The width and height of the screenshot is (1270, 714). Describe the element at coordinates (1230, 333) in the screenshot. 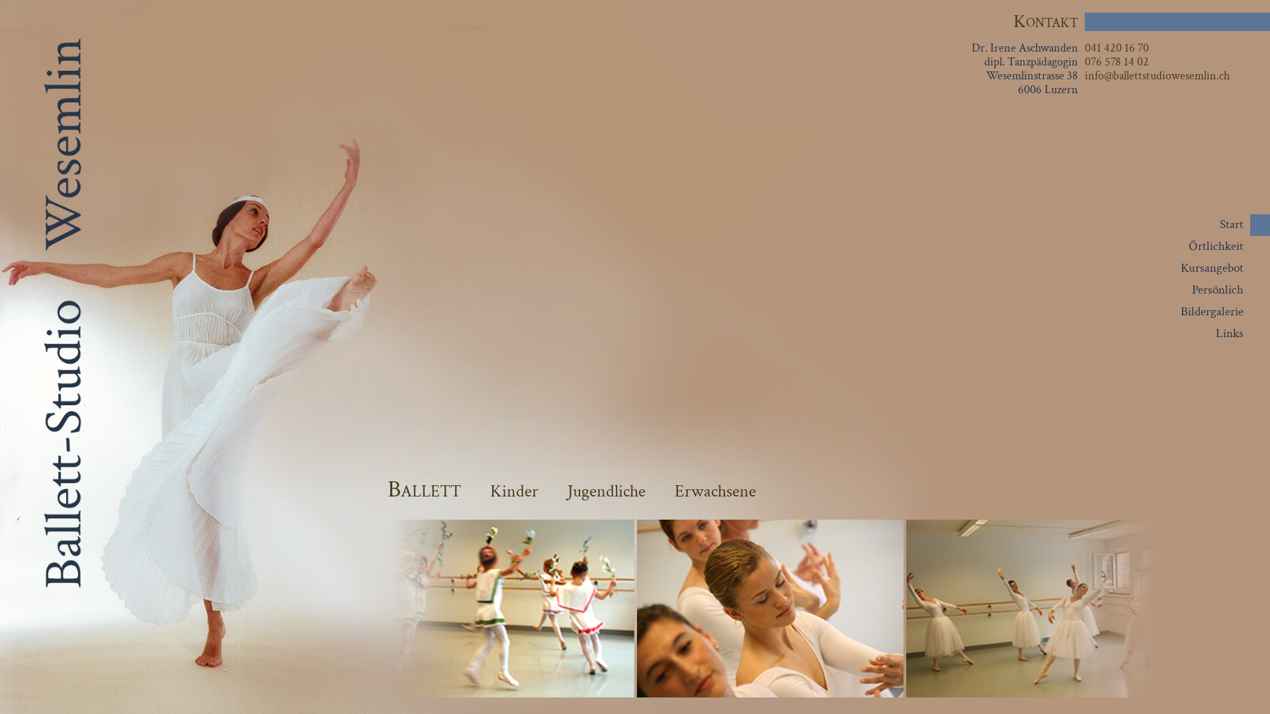

I see `Links` at that location.